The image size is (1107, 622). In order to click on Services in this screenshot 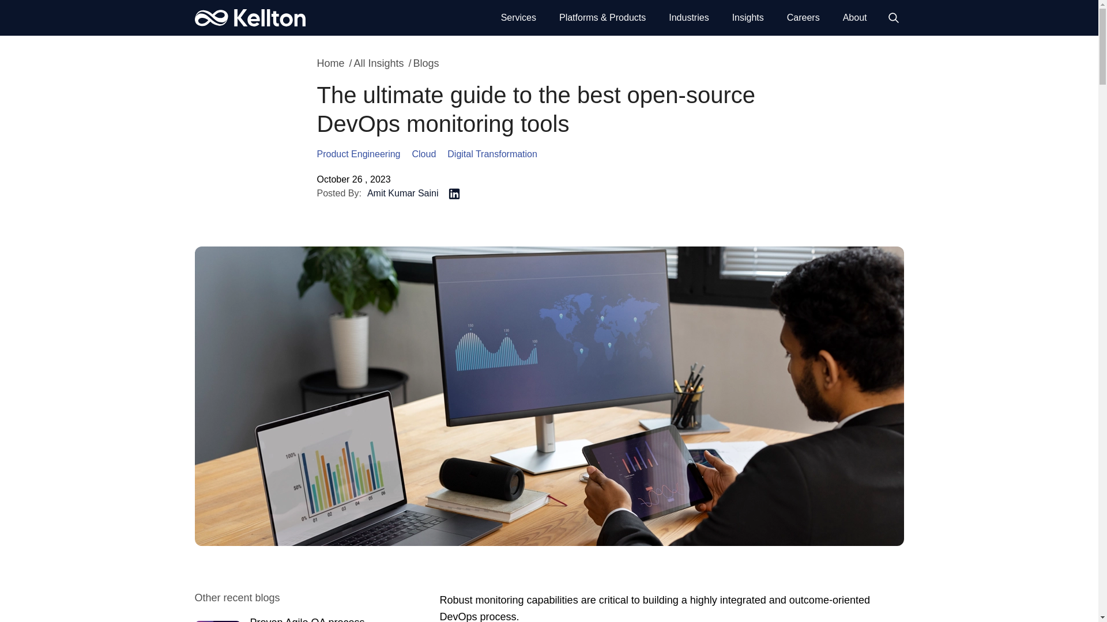, I will do `click(518, 18)`.